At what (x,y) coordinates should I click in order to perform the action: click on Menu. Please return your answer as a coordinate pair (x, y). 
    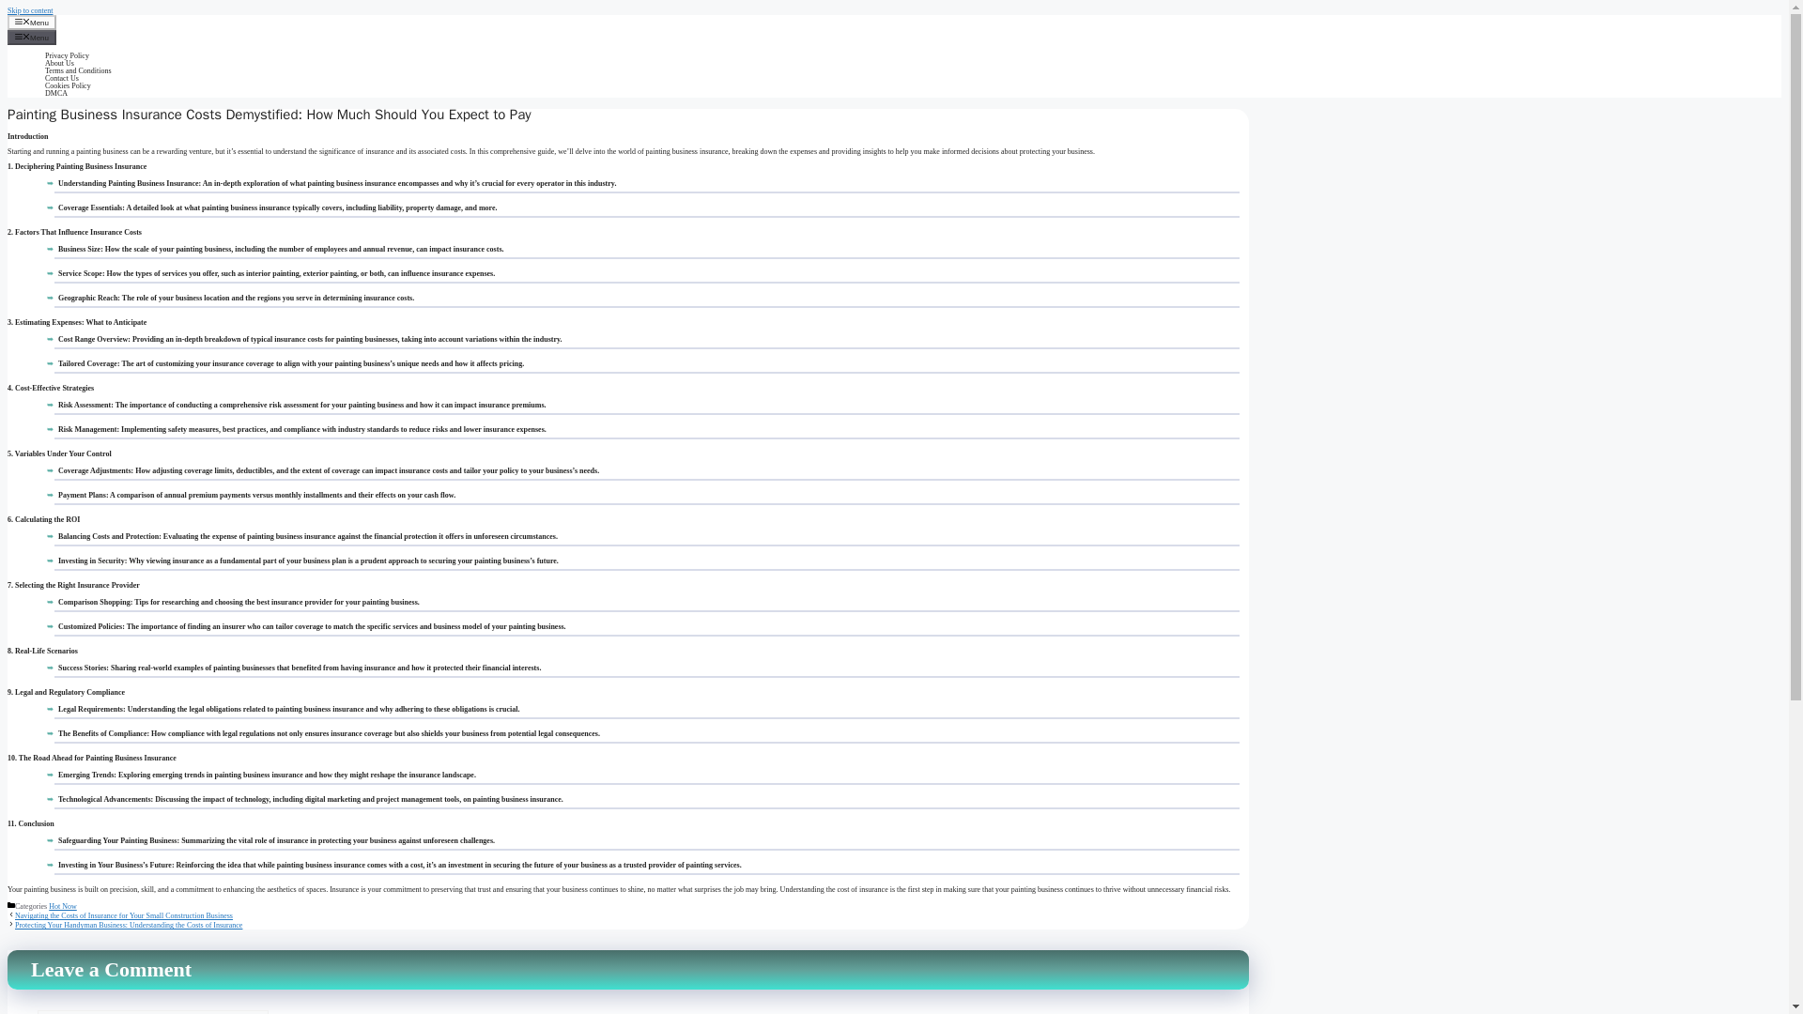
    Looking at the image, I should click on (31, 23).